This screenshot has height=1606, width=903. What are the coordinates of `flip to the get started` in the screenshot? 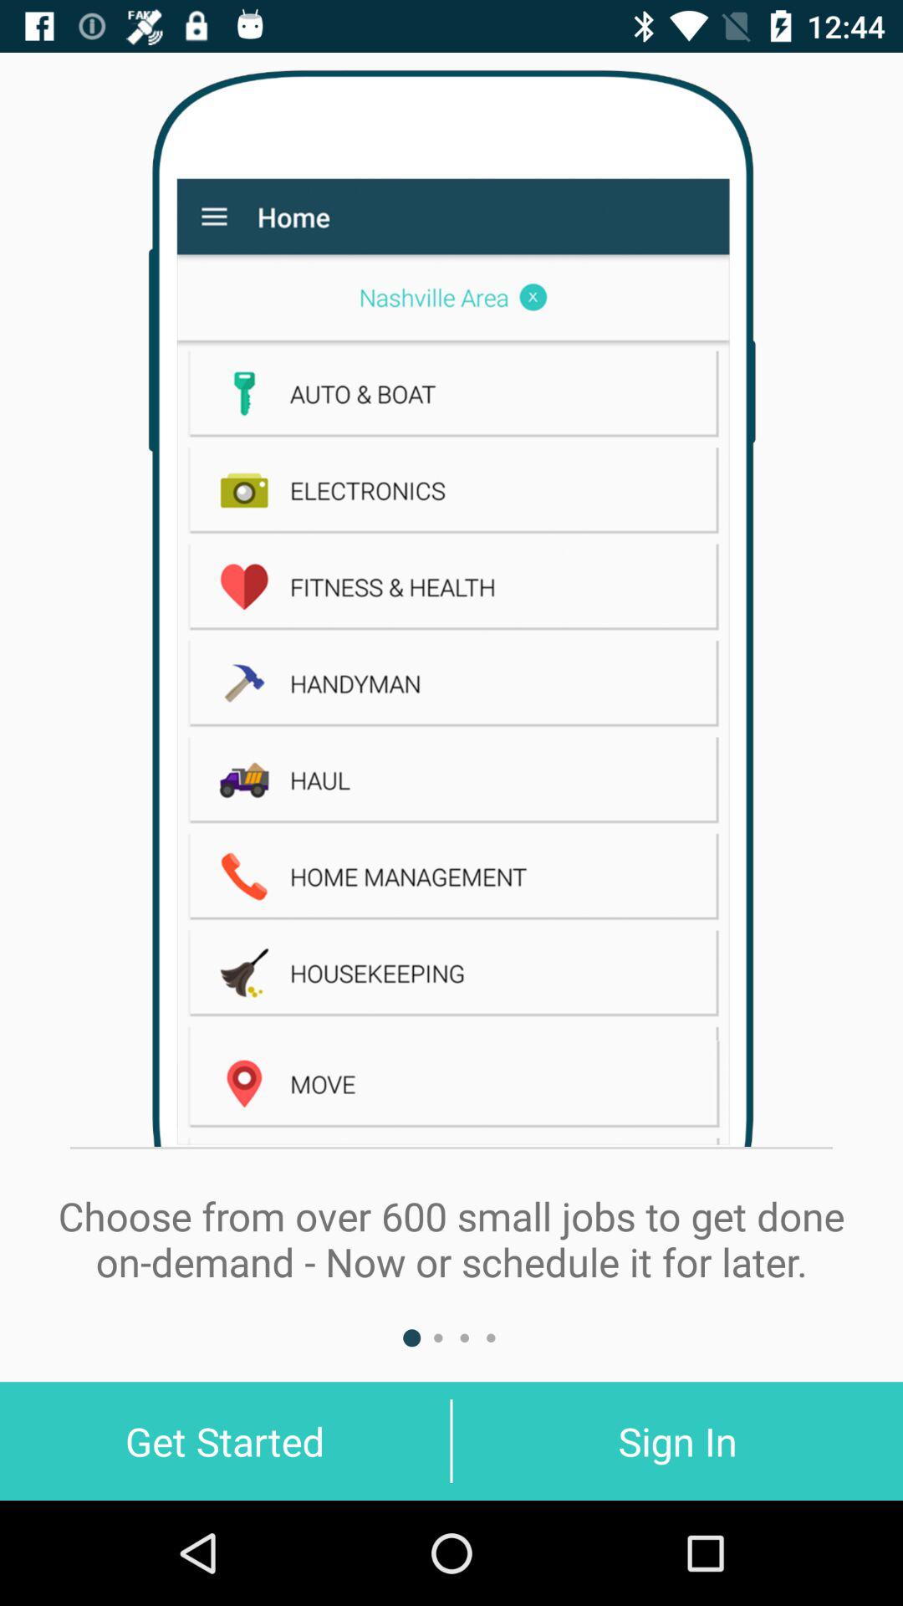 It's located at (225, 1440).